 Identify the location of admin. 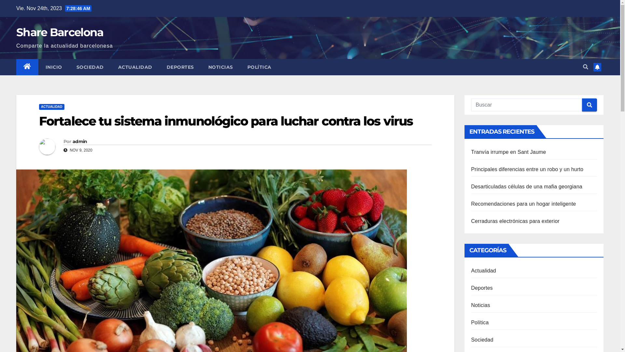
(80, 141).